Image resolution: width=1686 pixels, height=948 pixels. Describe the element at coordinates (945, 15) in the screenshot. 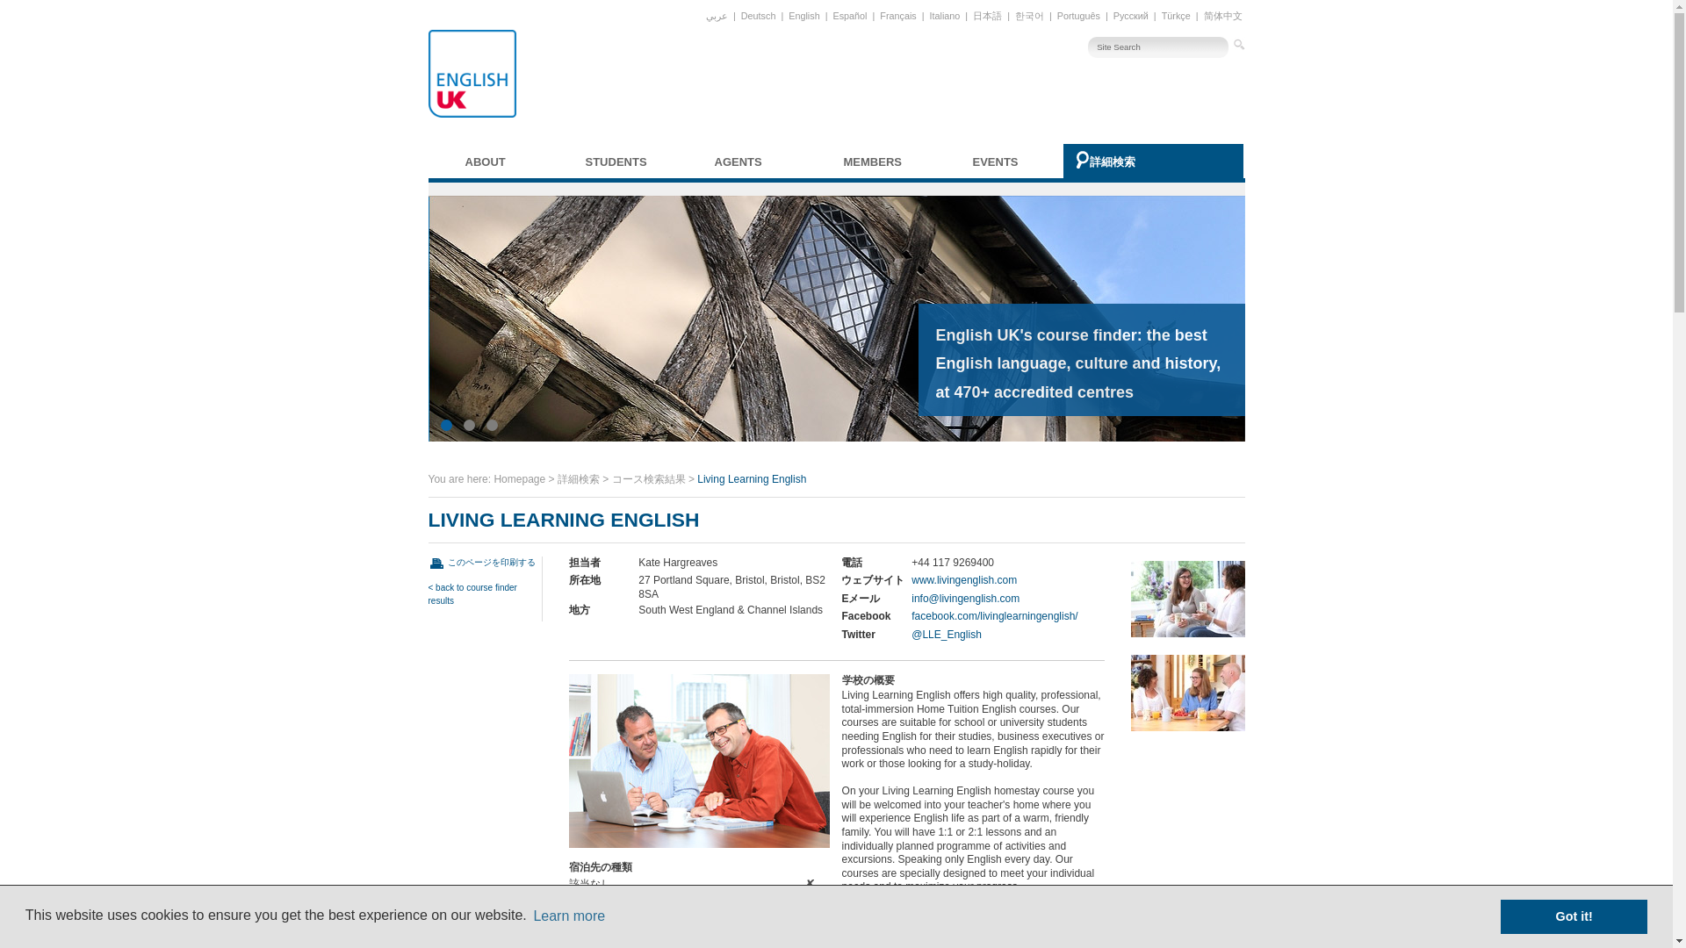

I see `Italiano` at that location.